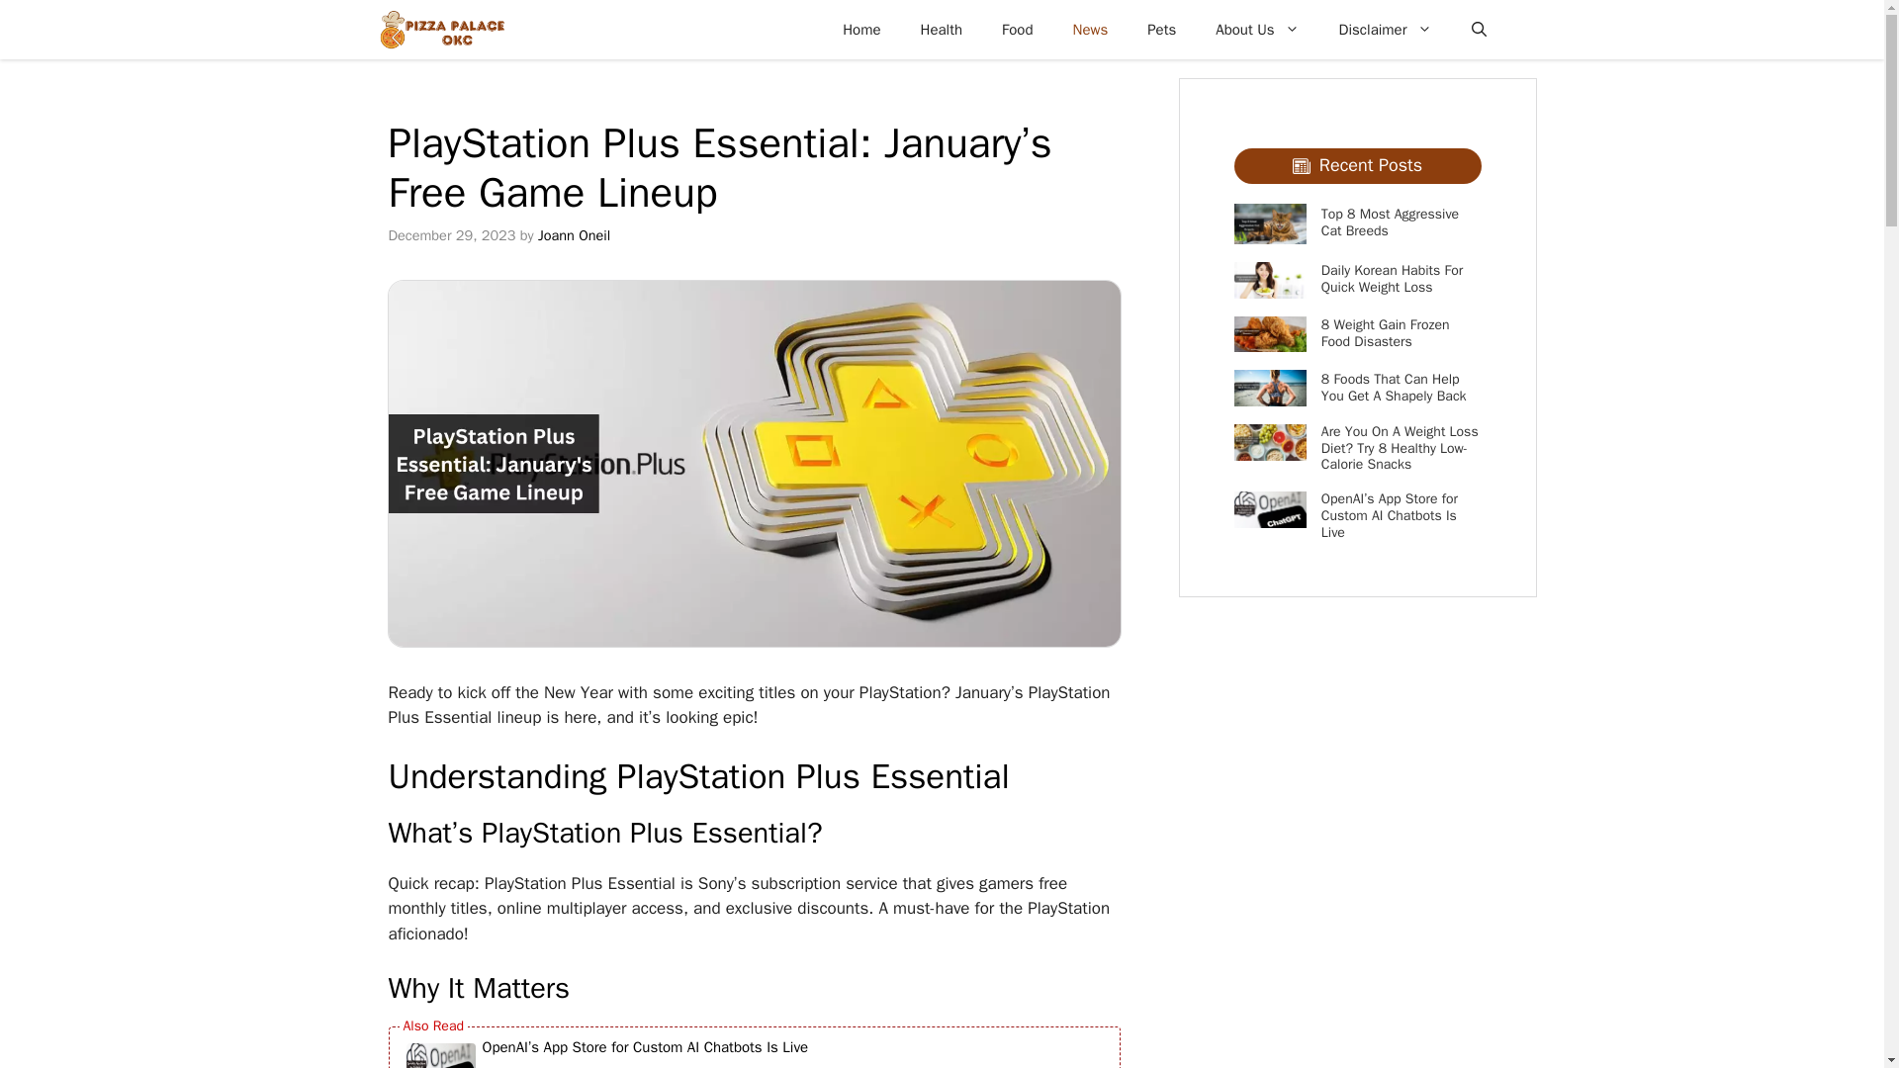 The image size is (1899, 1068). Describe the element at coordinates (1386, 30) in the screenshot. I see `Disclaimer` at that location.